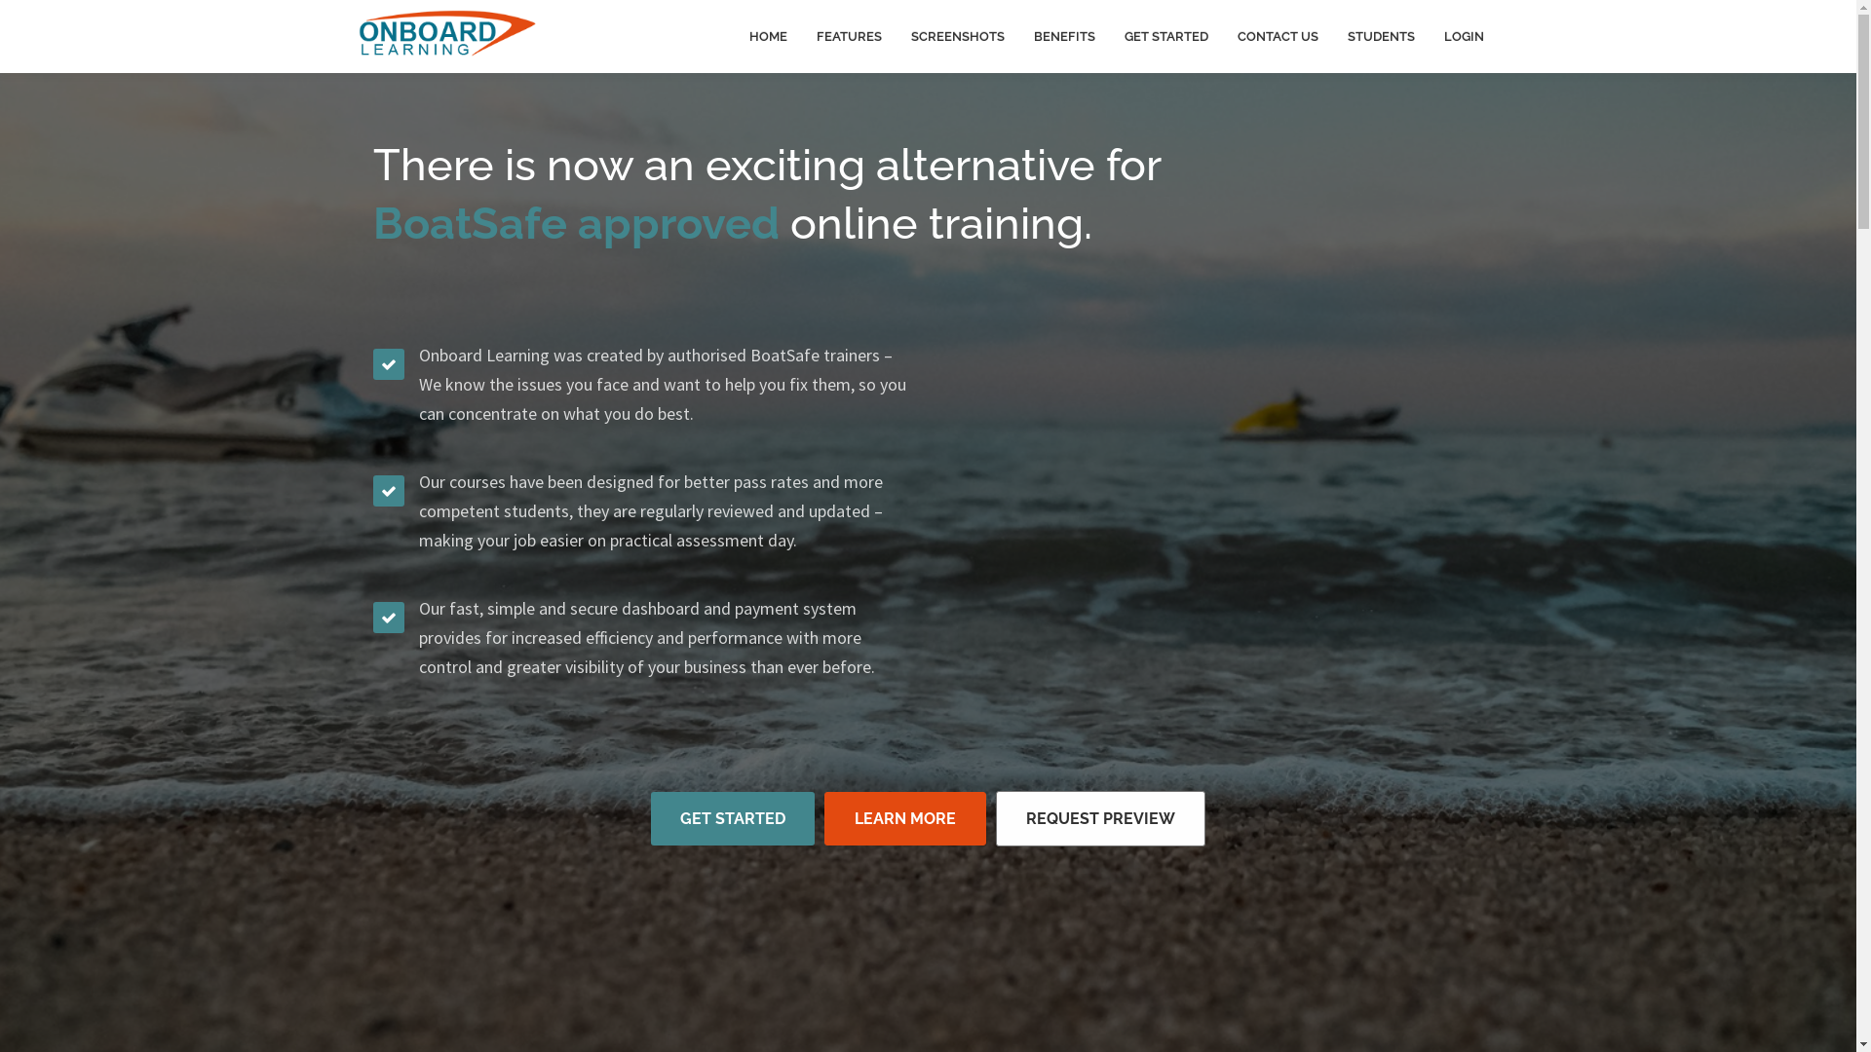 The height and width of the screenshot is (1052, 1871). Describe the element at coordinates (768, 37) in the screenshot. I see `HOME` at that location.